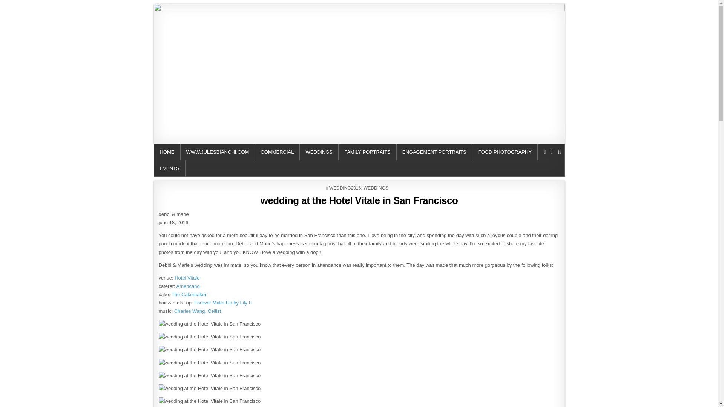 Image resolution: width=724 pixels, height=407 pixels. Describe the element at coordinates (167, 152) in the screenshot. I see `HOME` at that location.